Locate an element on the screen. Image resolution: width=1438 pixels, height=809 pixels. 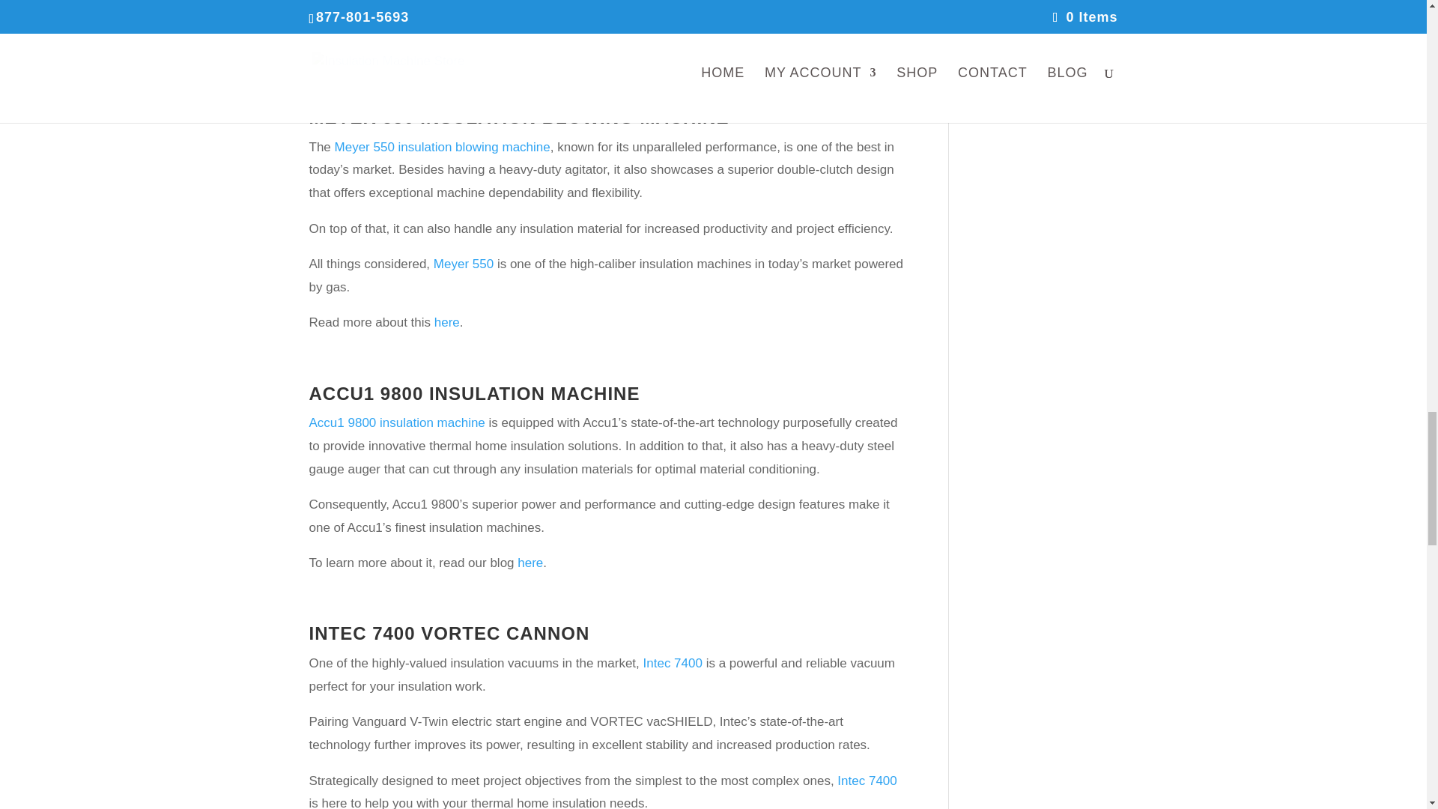
Intec 50013-00 Wireless FiberForce with Tall Hopper is located at coordinates (602, 9).